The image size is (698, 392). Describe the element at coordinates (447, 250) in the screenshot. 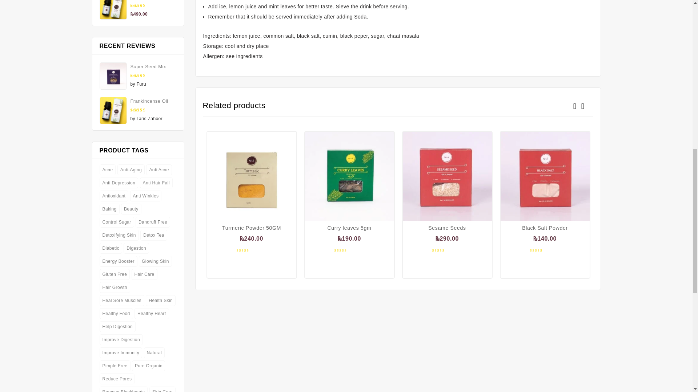

I see `Not yet rated` at that location.